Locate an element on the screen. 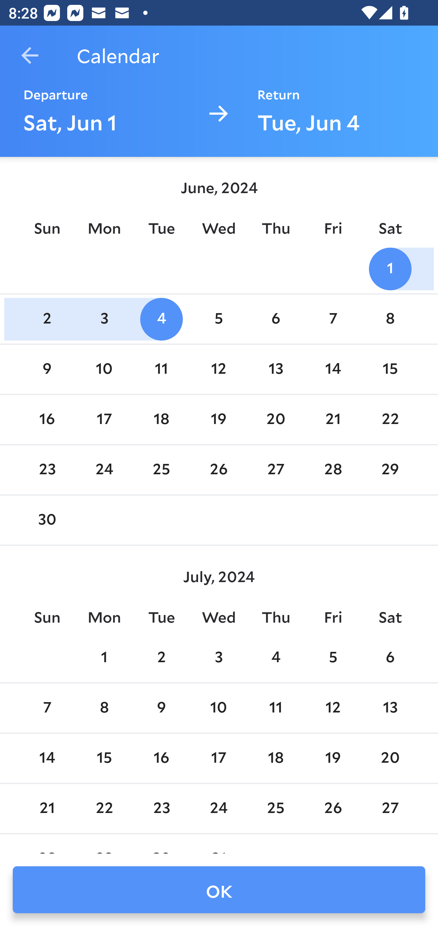 The width and height of the screenshot is (438, 926). 13 is located at coordinates (276, 369).